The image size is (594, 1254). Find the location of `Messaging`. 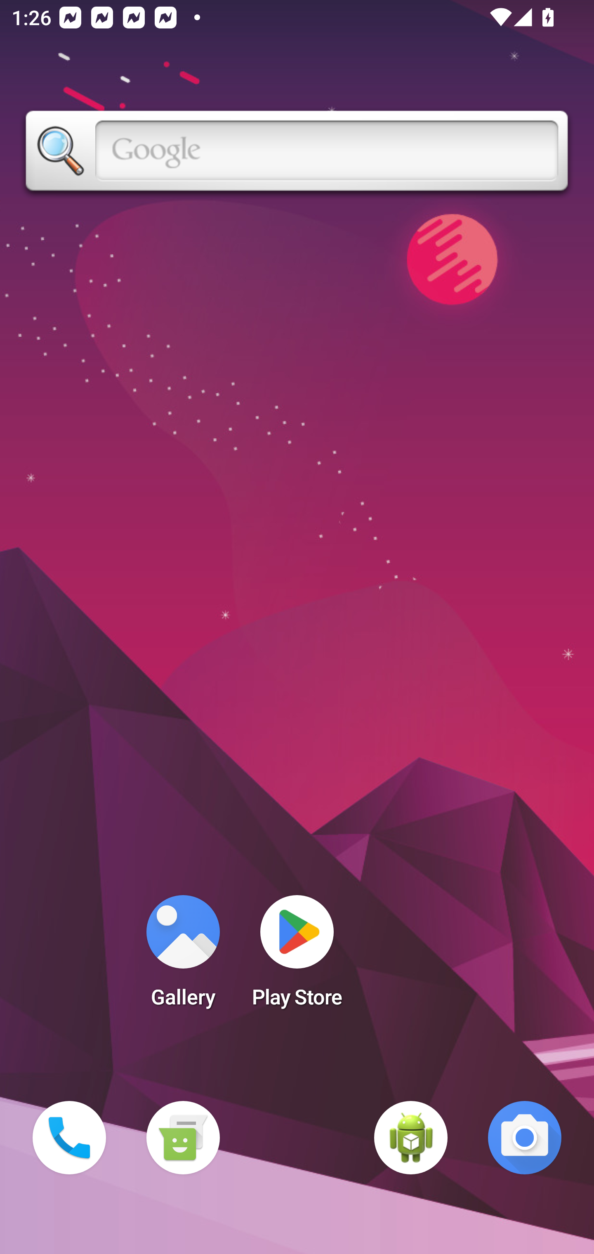

Messaging is located at coordinates (183, 1138).